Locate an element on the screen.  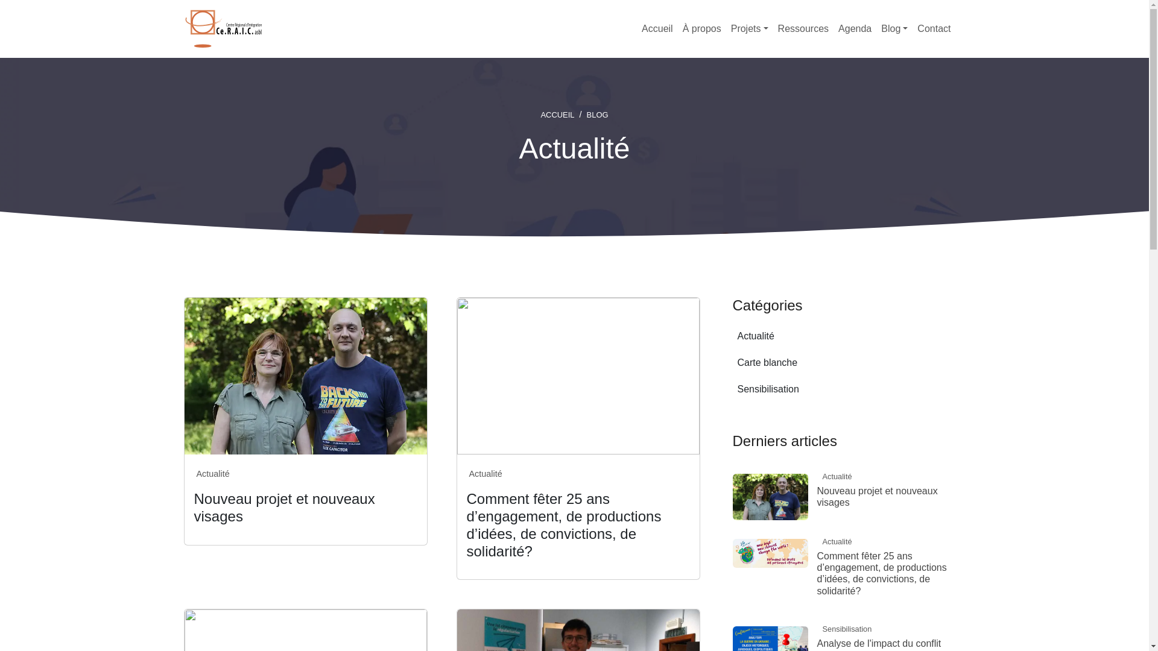
Nouveau projet et nouveaux visages is located at coordinates (285, 508).